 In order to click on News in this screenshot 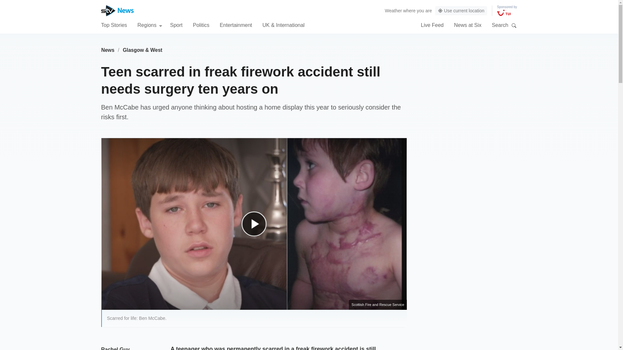, I will do `click(108, 50)`.